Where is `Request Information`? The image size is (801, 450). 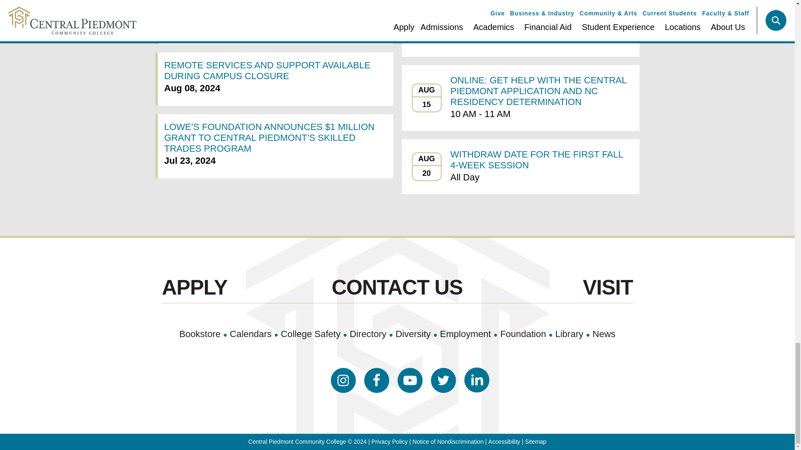
Request Information is located at coordinates (397, 287).